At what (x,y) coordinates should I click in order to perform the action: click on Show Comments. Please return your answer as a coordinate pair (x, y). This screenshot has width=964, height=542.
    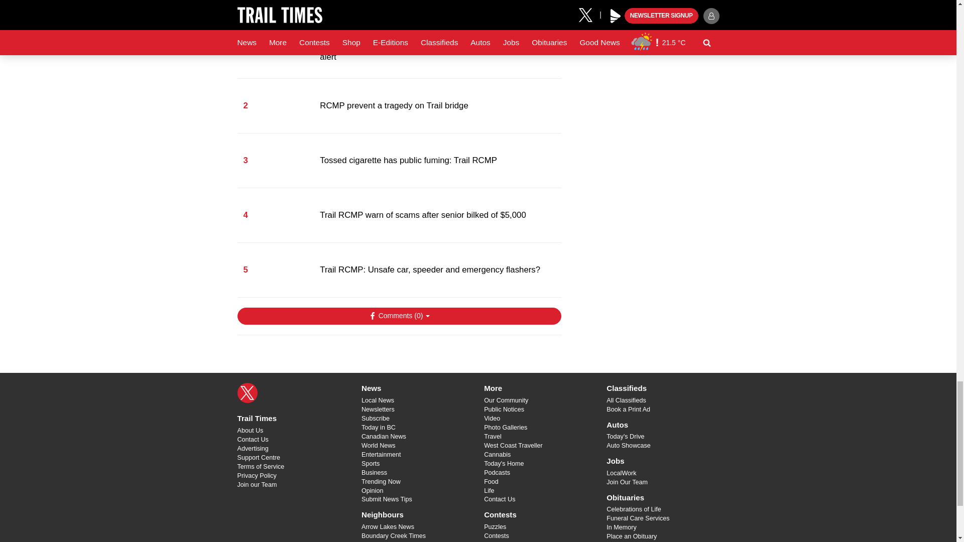
    Looking at the image, I should click on (399, 316).